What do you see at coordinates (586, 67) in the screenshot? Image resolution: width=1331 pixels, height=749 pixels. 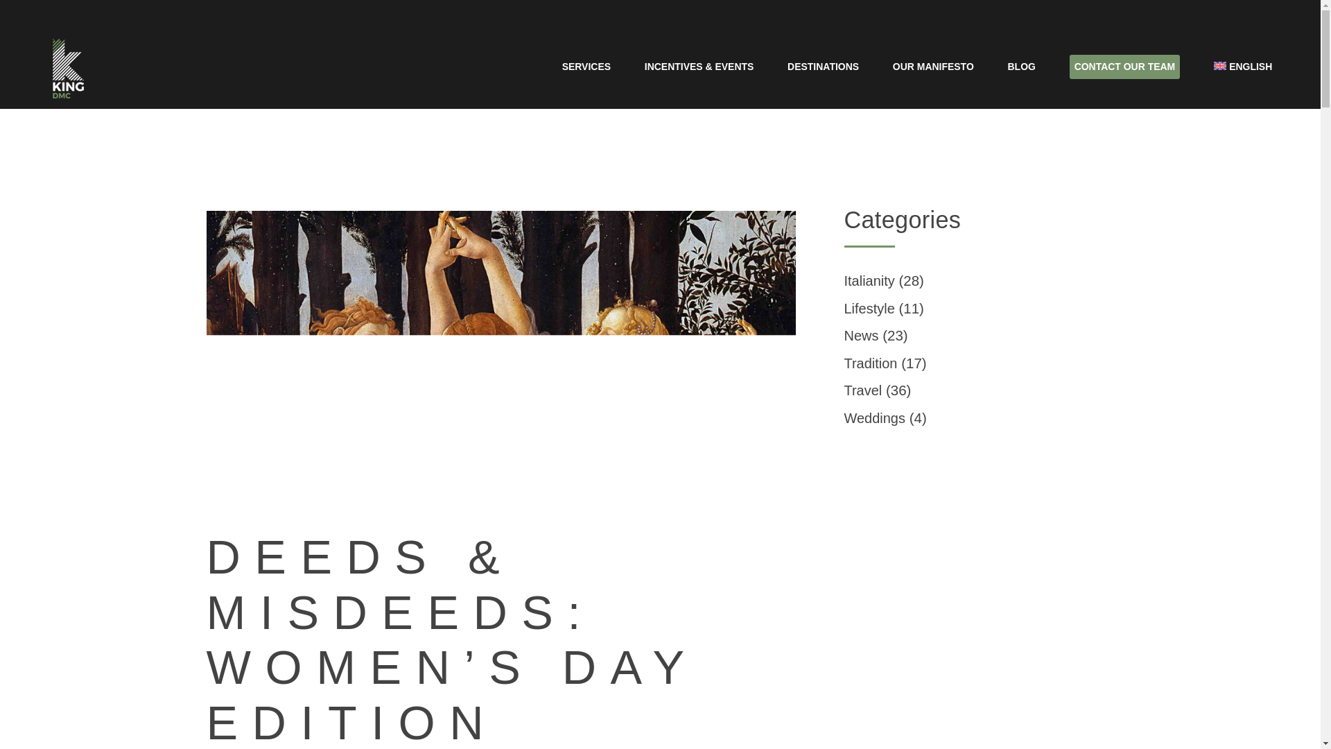 I see `SERVICES` at bounding box center [586, 67].